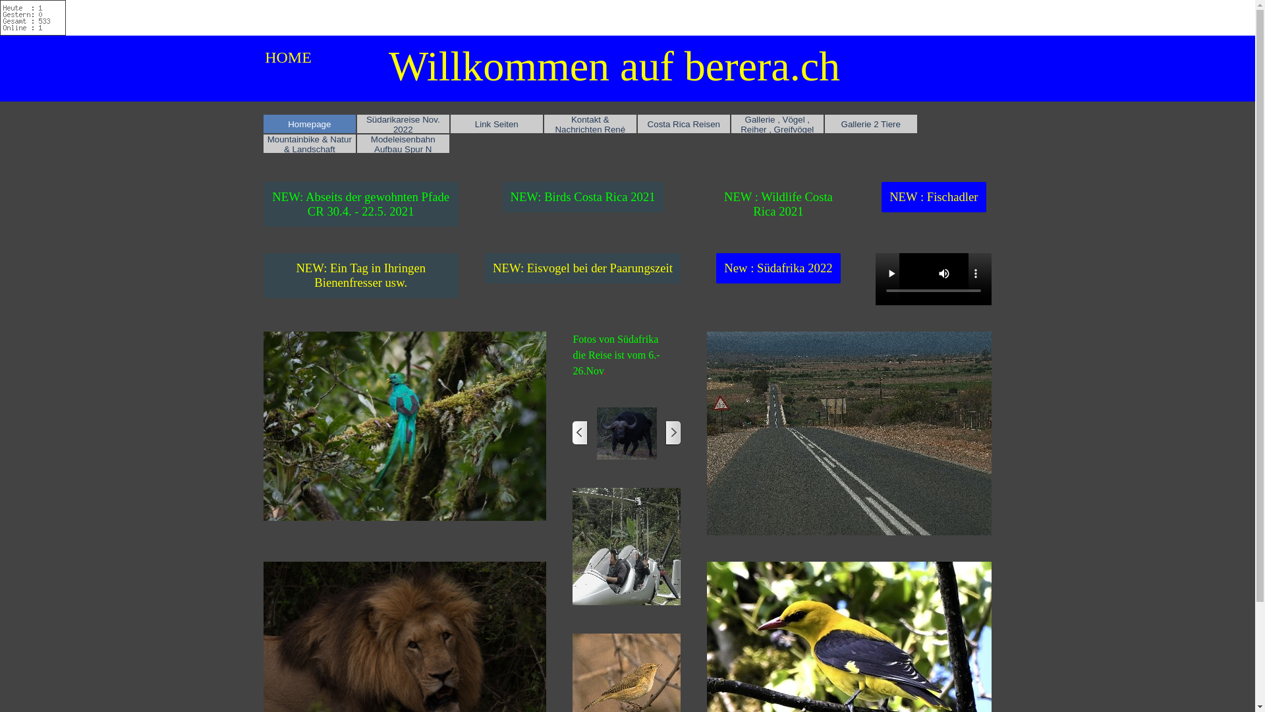  I want to click on Link Seiten, so click(497, 124).